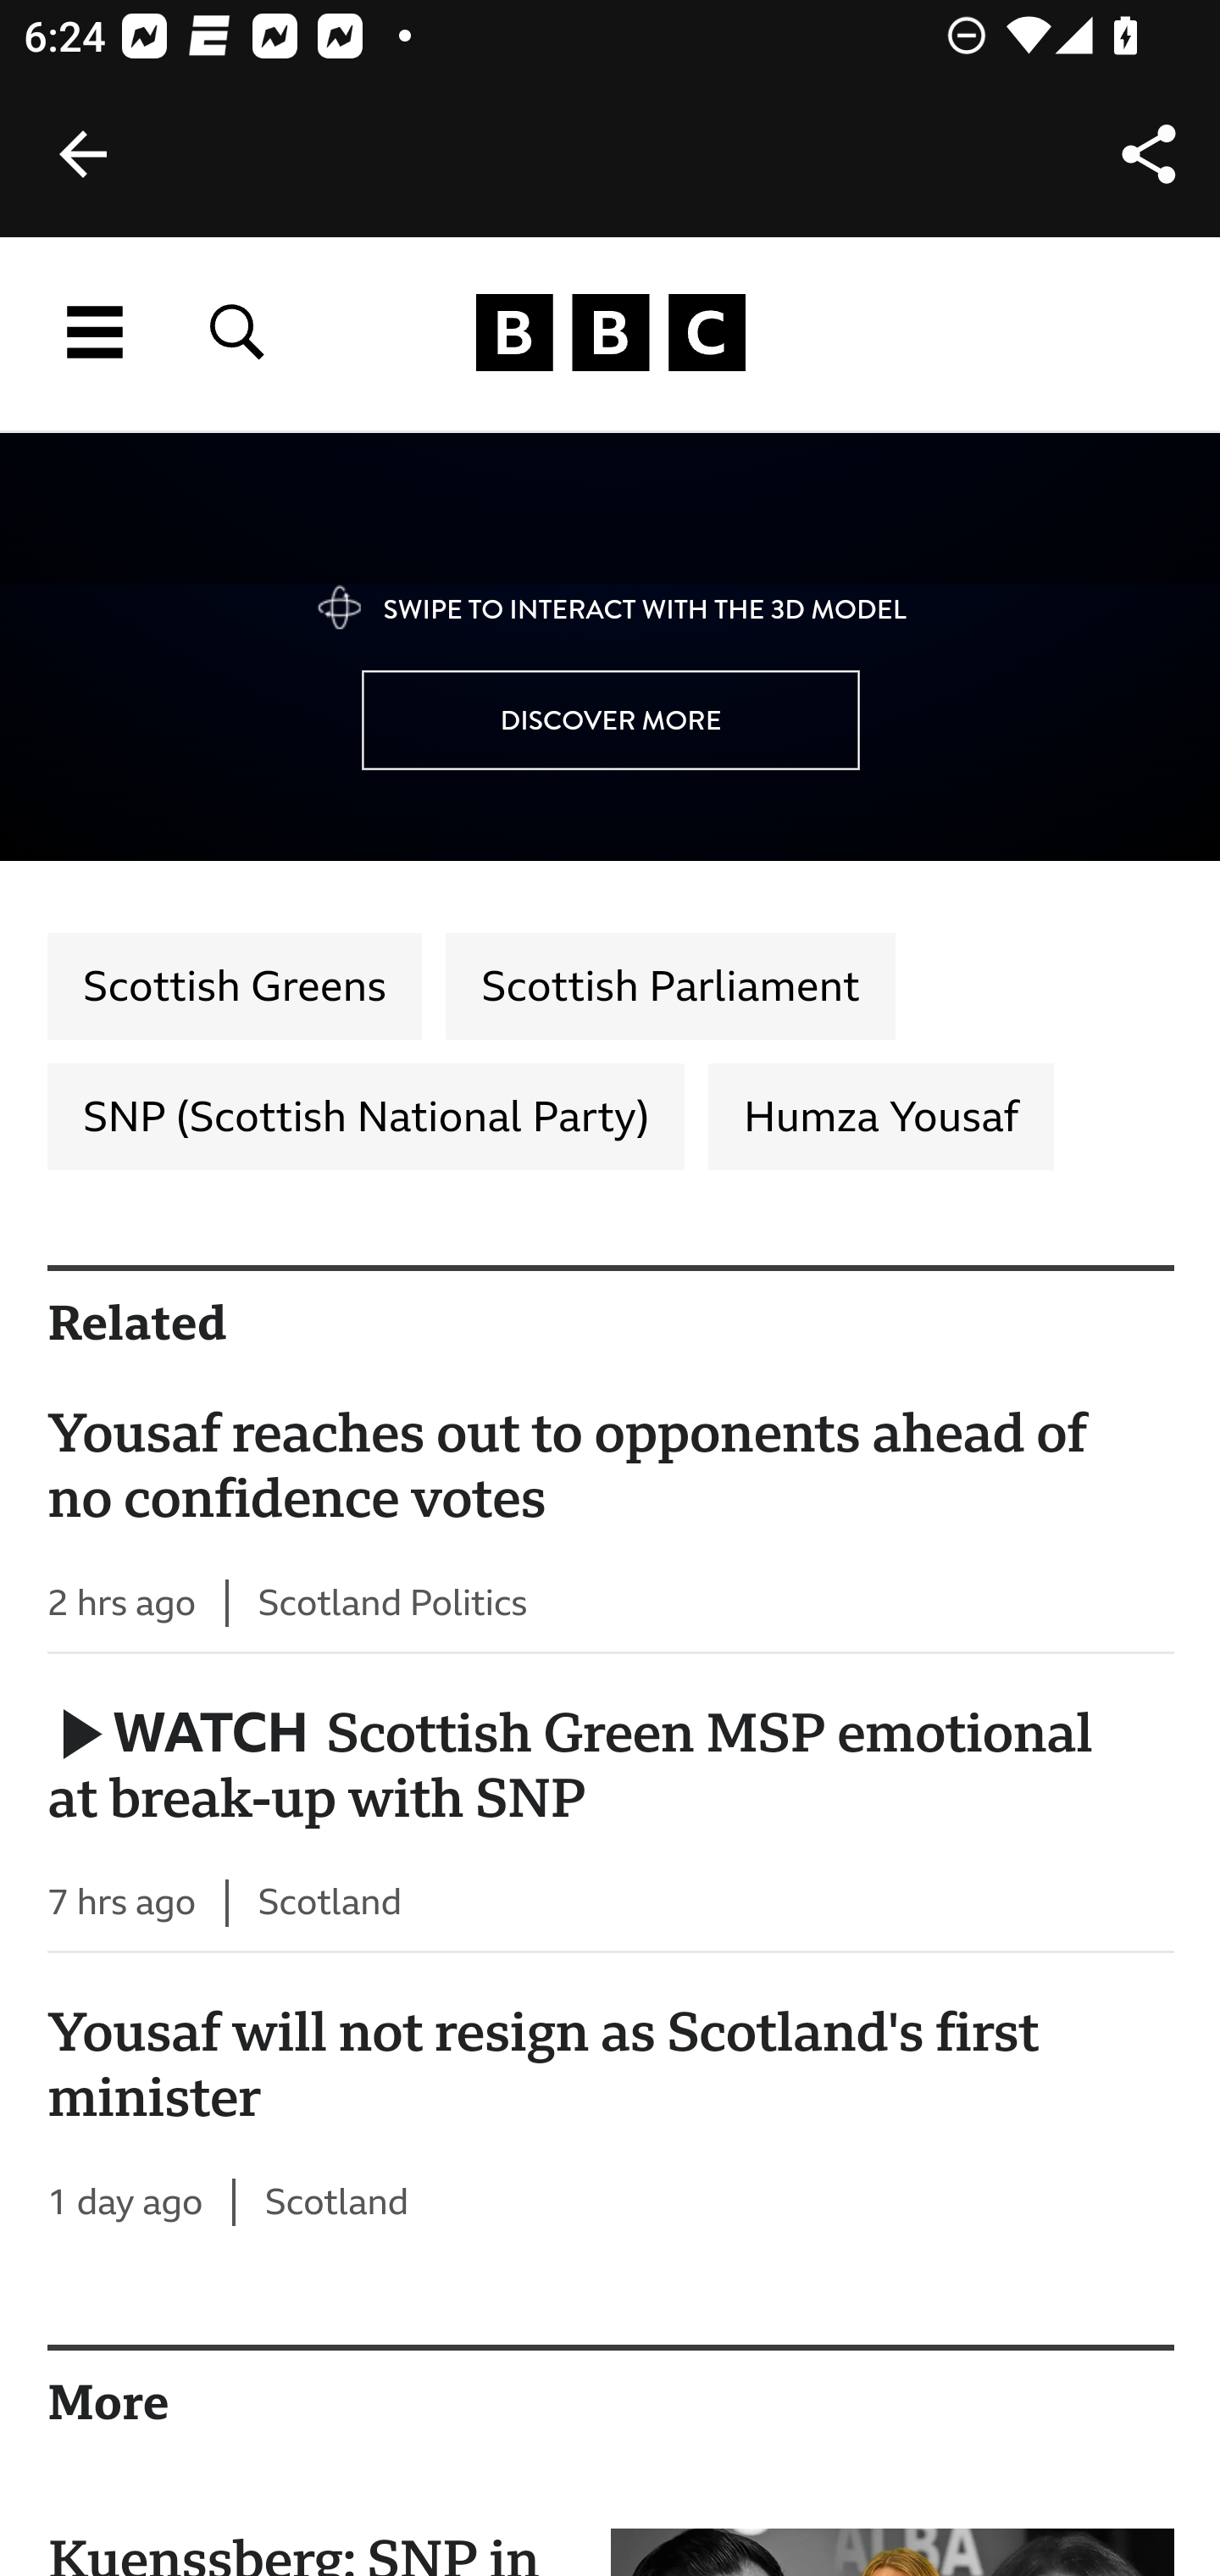 The image size is (1220, 2576). I want to click on Scottish Parliament, so click(669, 988).